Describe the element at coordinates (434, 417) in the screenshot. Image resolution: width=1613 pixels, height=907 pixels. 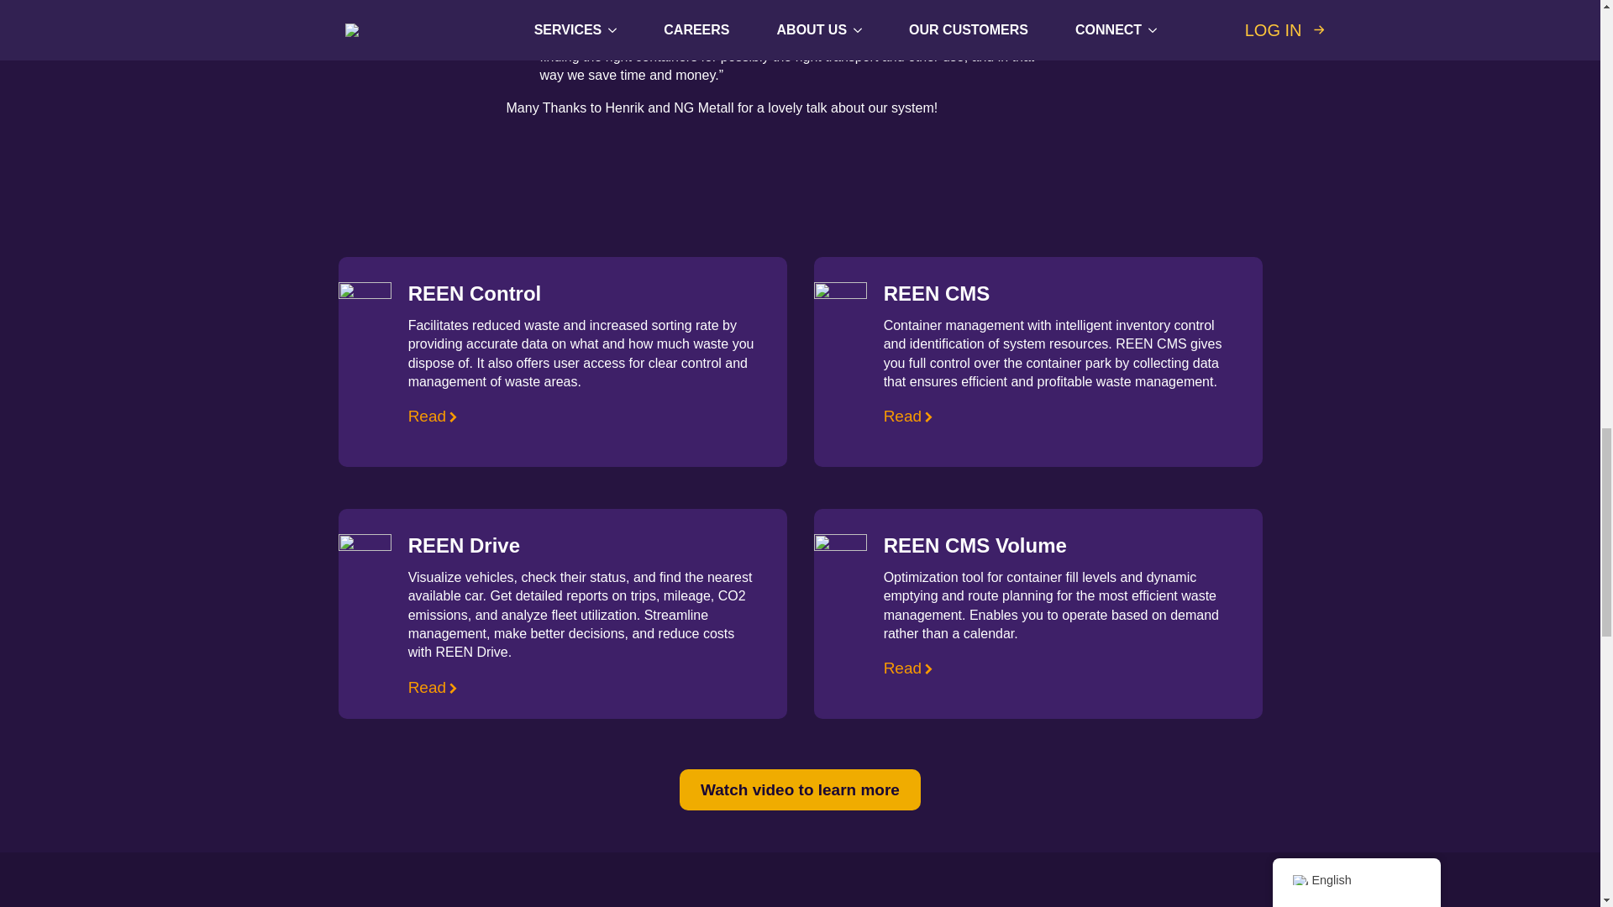
I see `Read` at that location.